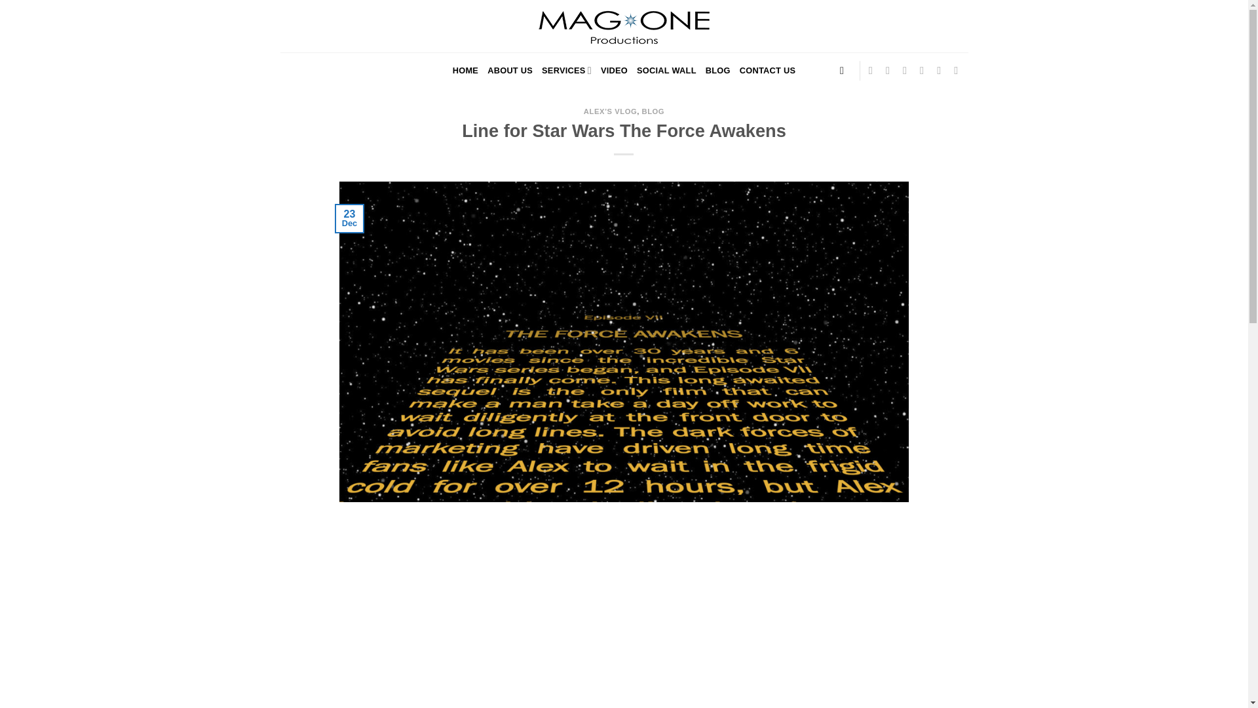  I want to click on SOCIAL WALL, so click(666, 70).